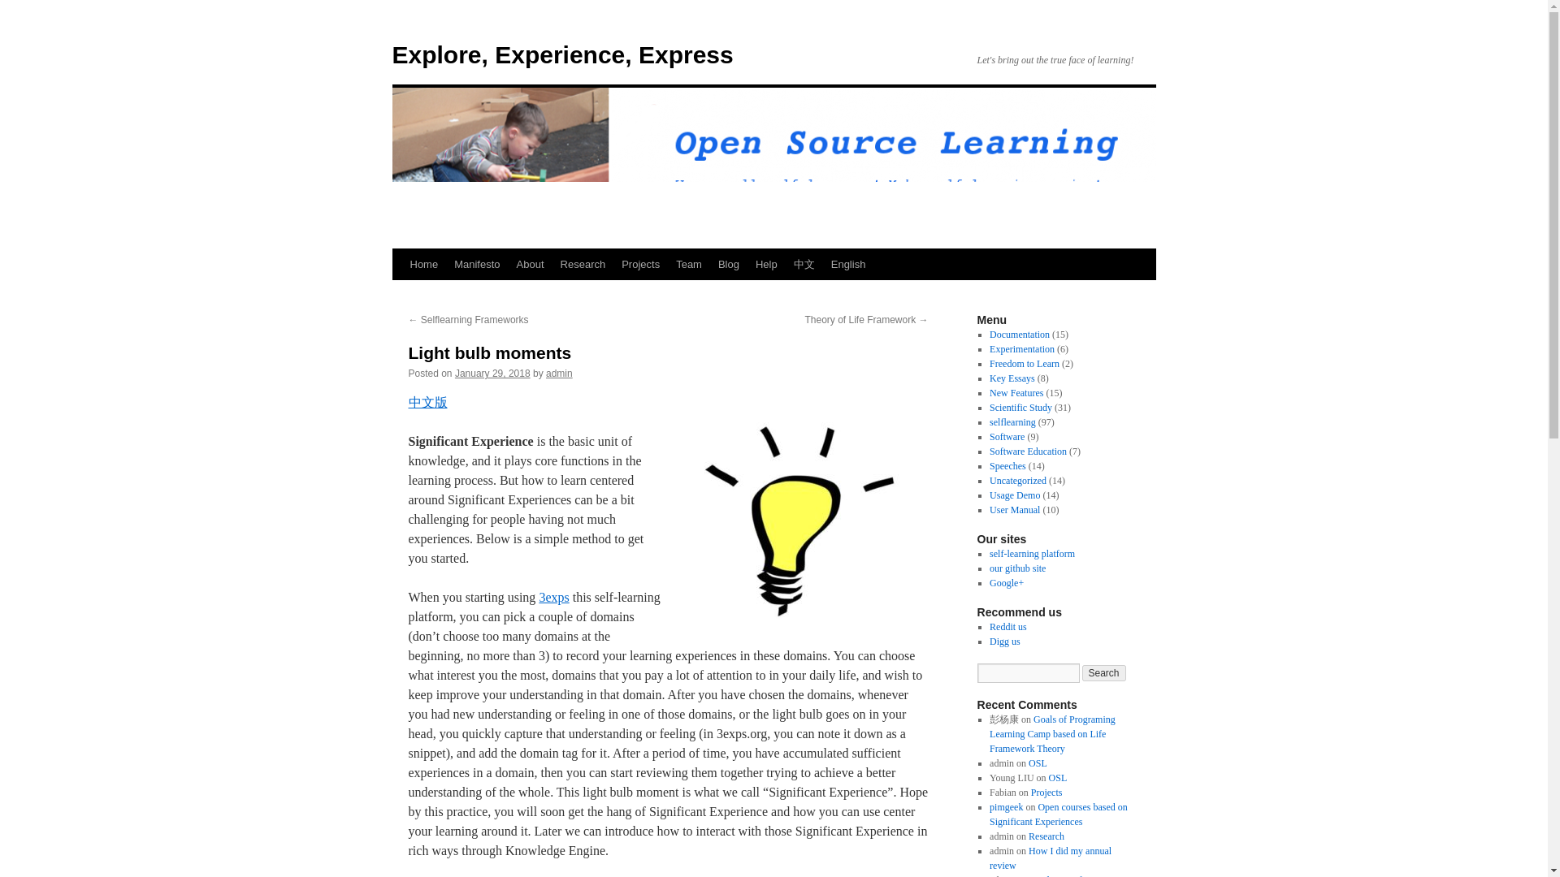 The width and height of the screenshot is (1560, 877). What do you see at coordinates (1012, 378) in the screenshot?
I see `Key Essays` at bounding box center [1012, 378].